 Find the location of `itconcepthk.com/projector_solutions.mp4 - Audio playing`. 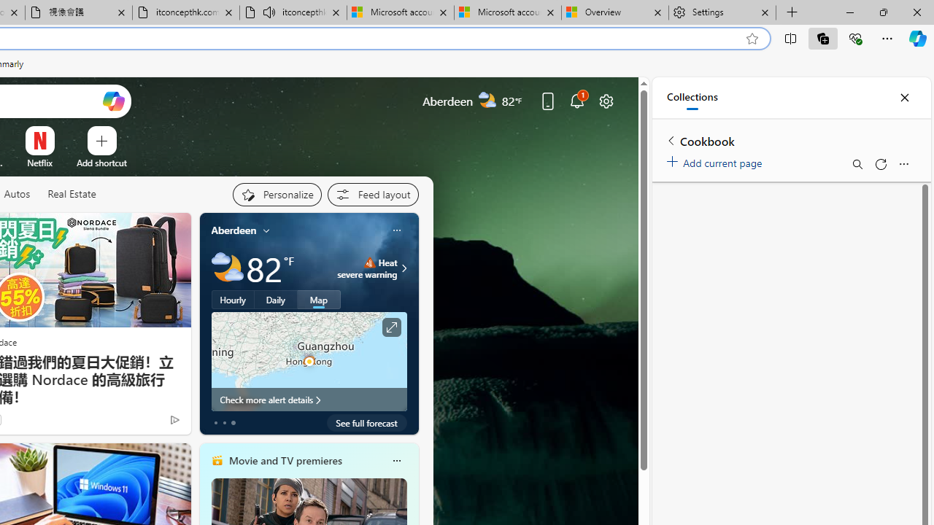

itconcepthk.com/projector_solutions.mp4 - Audio playing is located at coordinates (293, 13).